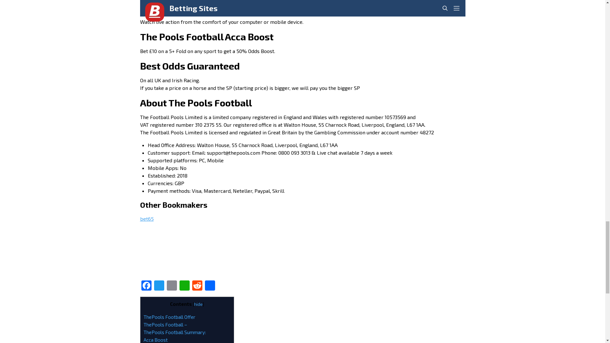  What do you see at coordinates (156, 340) in the screenshot?
I see `Acca Boost` at bounding box center [156, 340].